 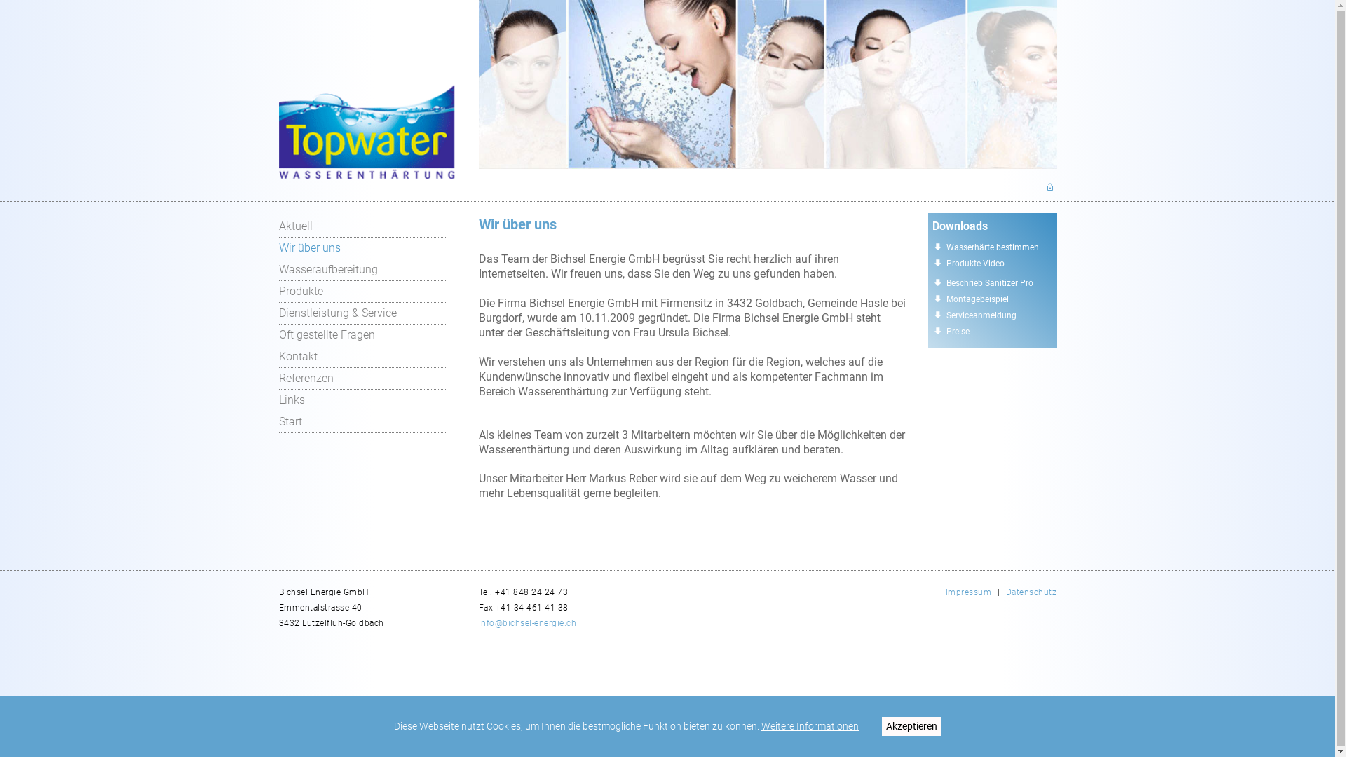 What do you see at coordinates (911, 726) in the screenshot?
I see `Akzeptieren` at bounding box center [911, 726].